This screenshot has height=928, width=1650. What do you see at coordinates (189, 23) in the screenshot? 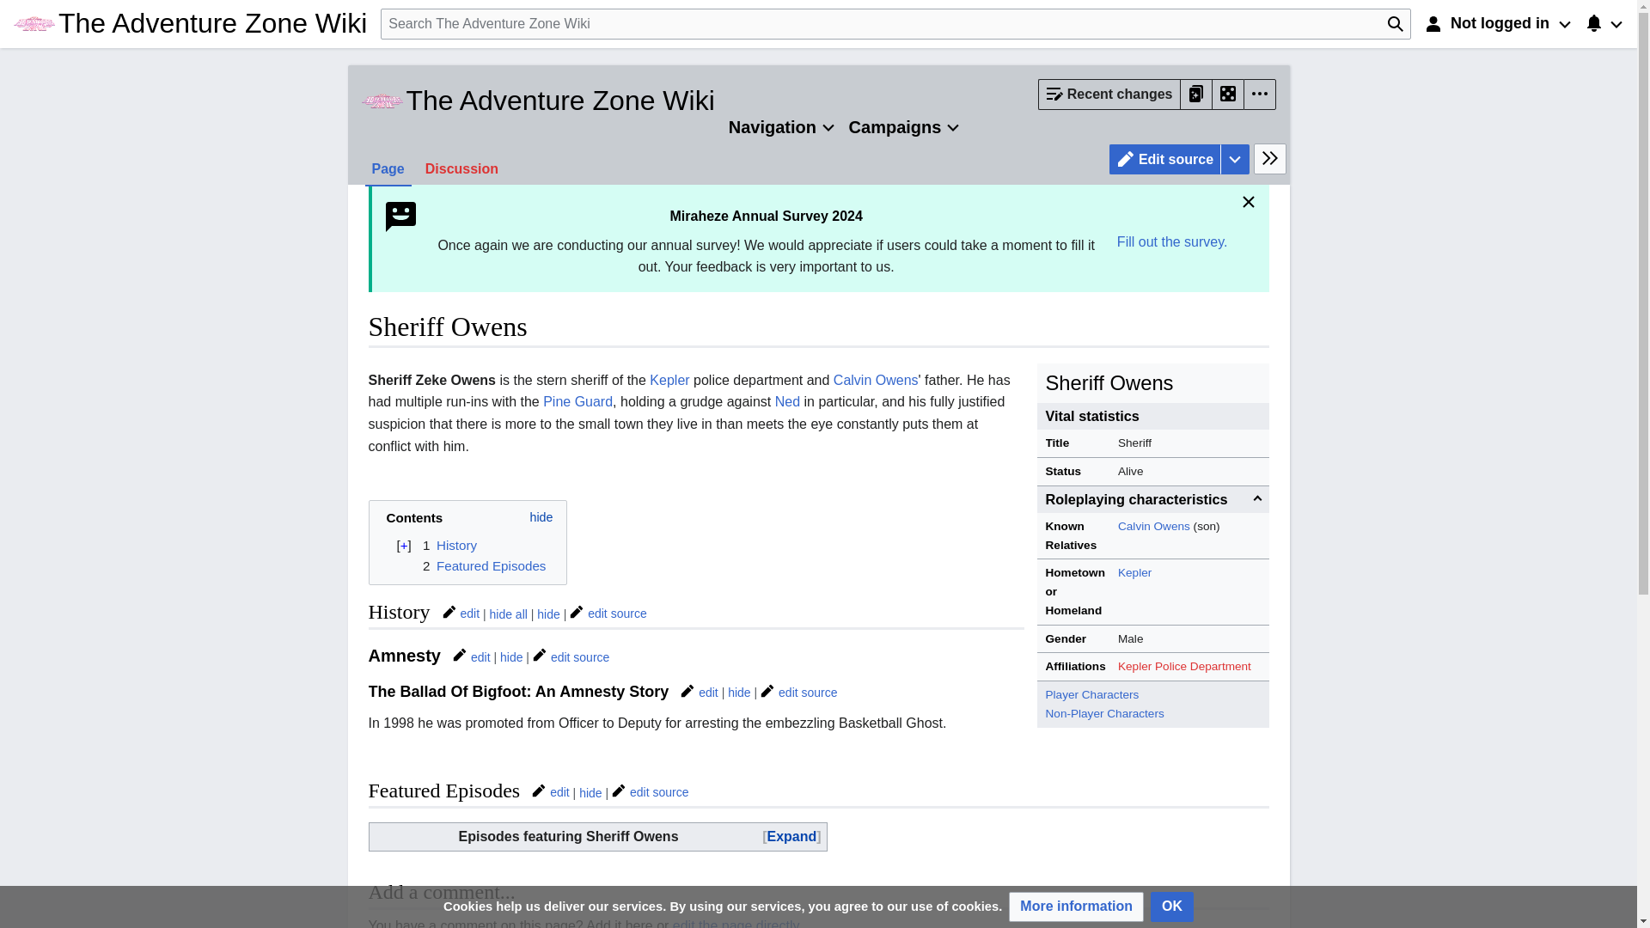
I see `The Adventure Zone Wiki` at bounding box center [189, 23].